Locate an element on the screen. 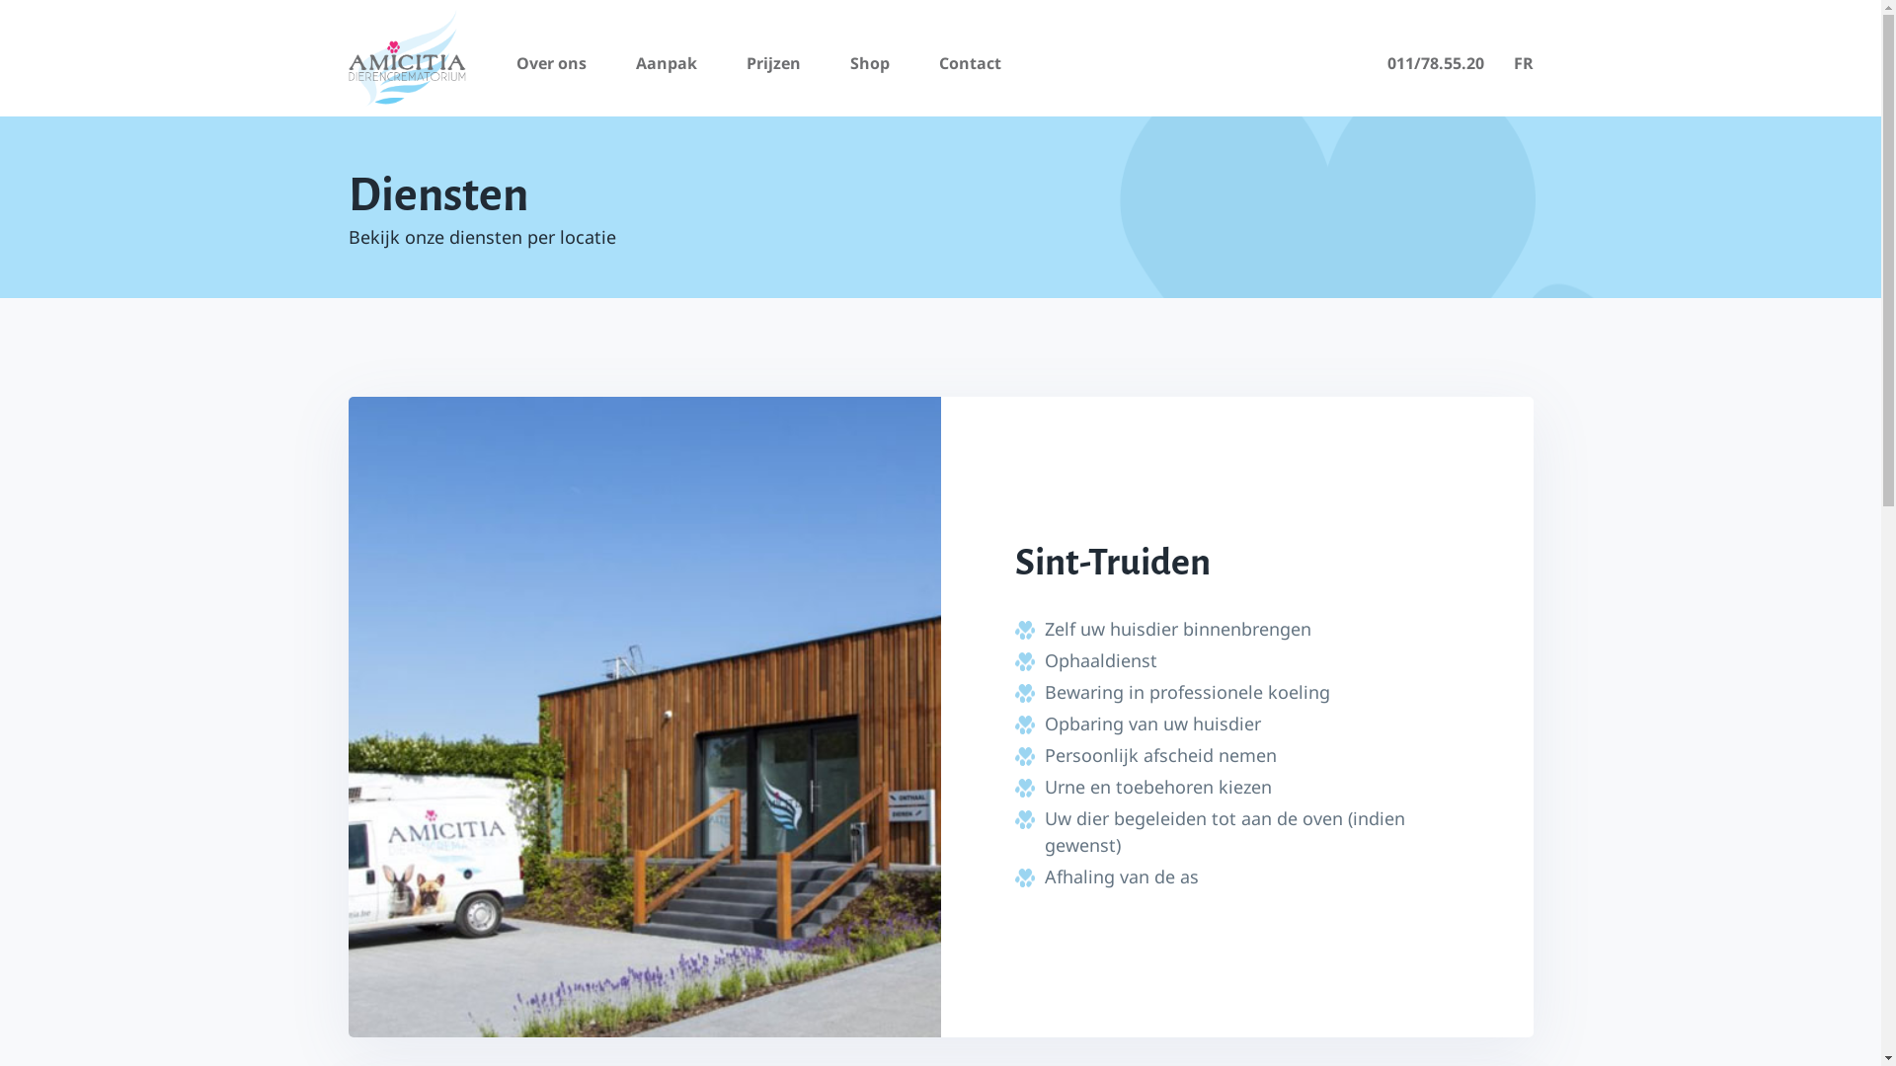  Shop is located at coordinates (869, 63).